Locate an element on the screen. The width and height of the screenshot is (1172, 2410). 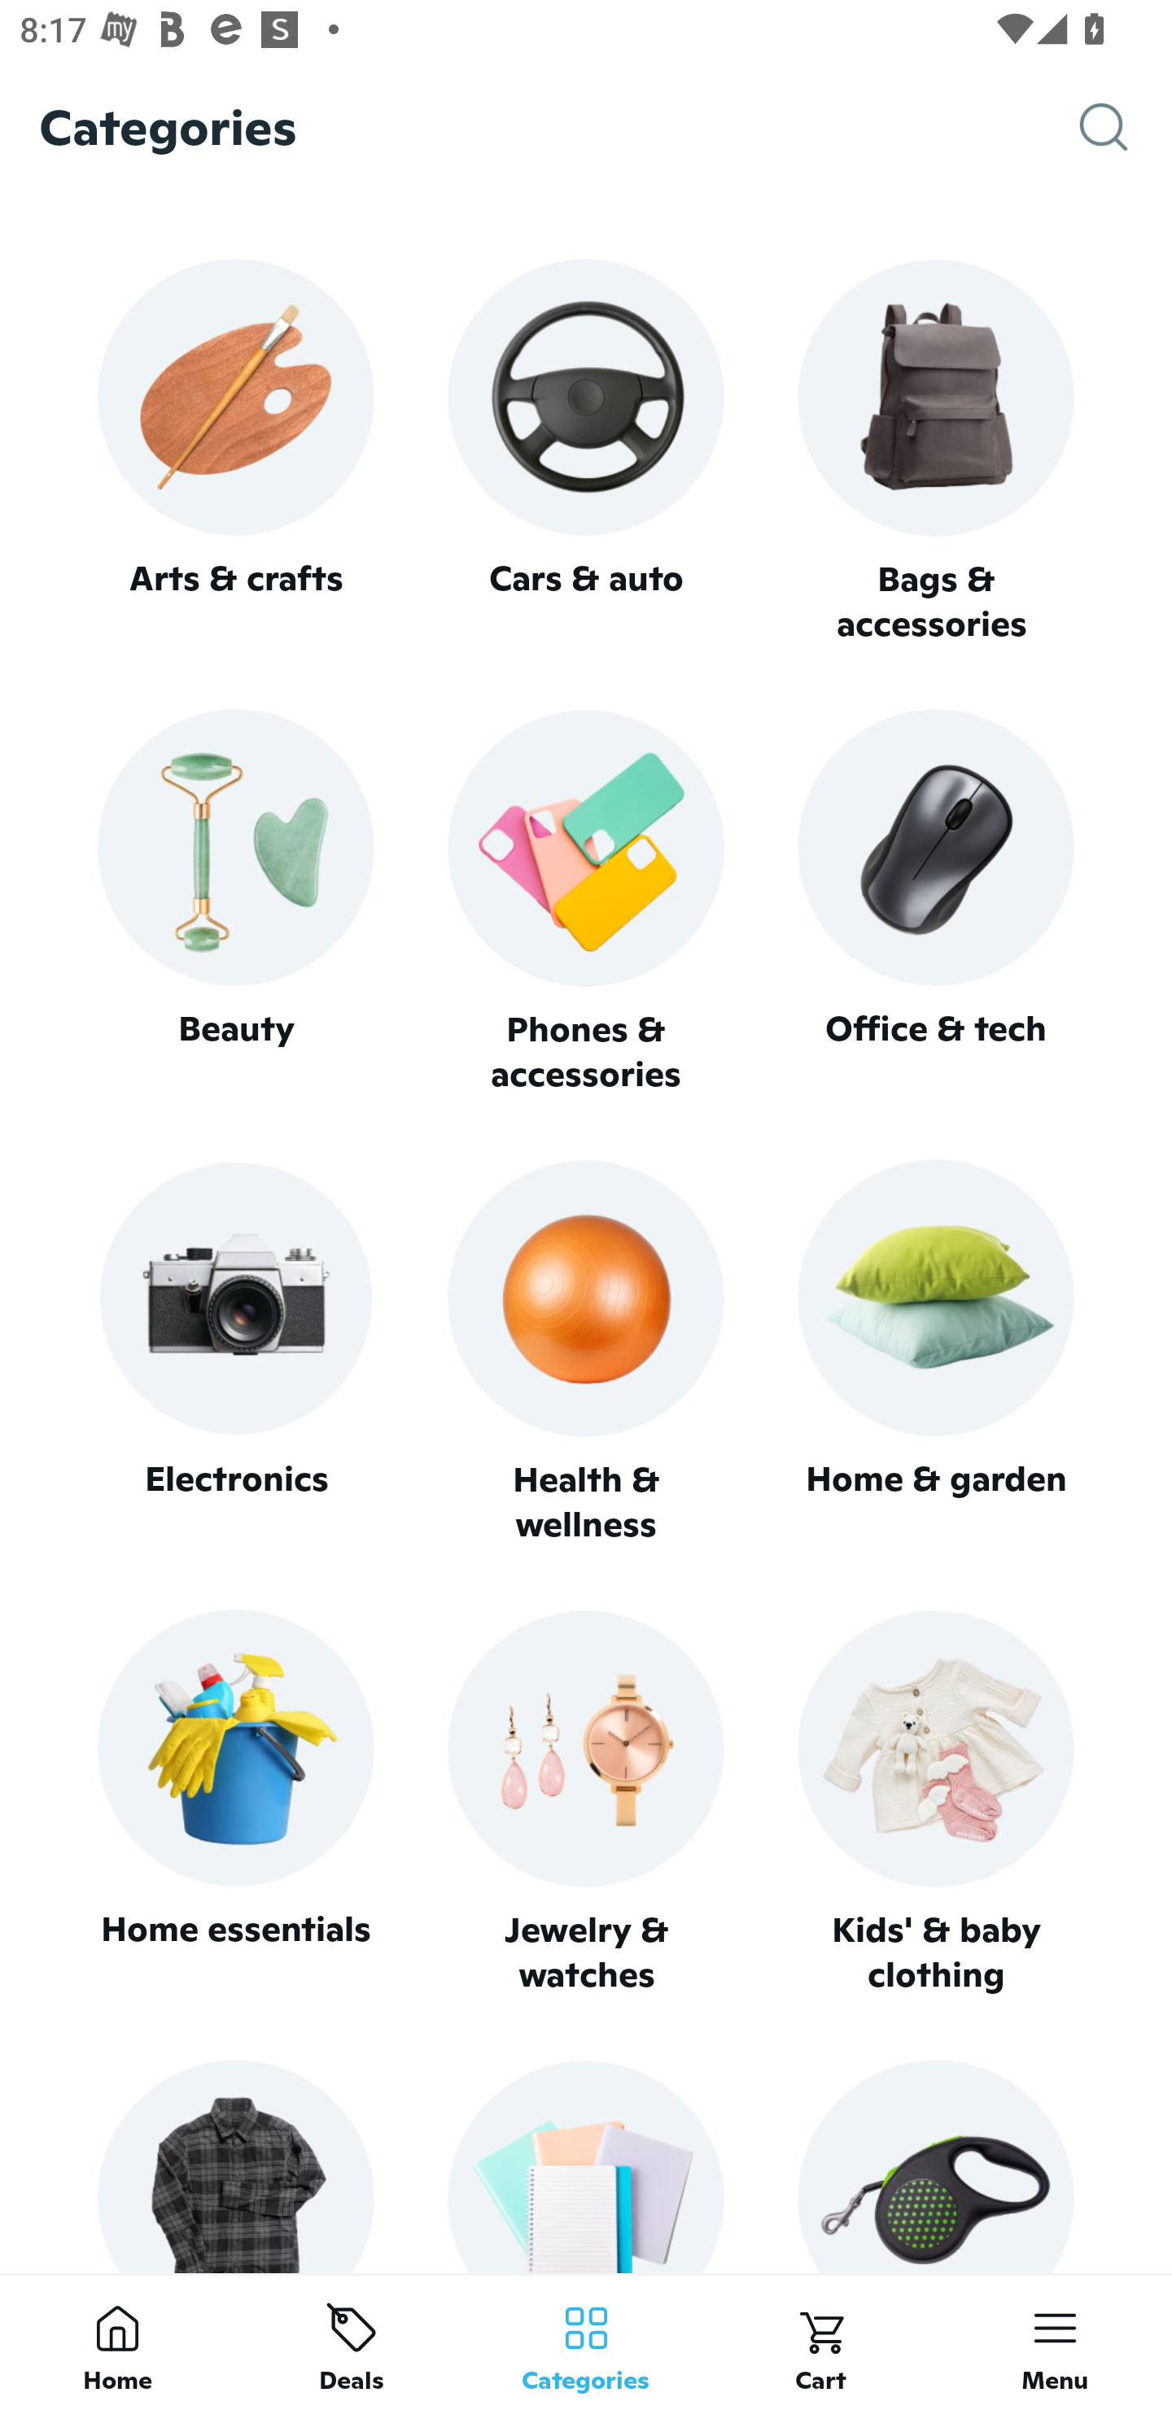
Home is located at coordinates (117, 2342).